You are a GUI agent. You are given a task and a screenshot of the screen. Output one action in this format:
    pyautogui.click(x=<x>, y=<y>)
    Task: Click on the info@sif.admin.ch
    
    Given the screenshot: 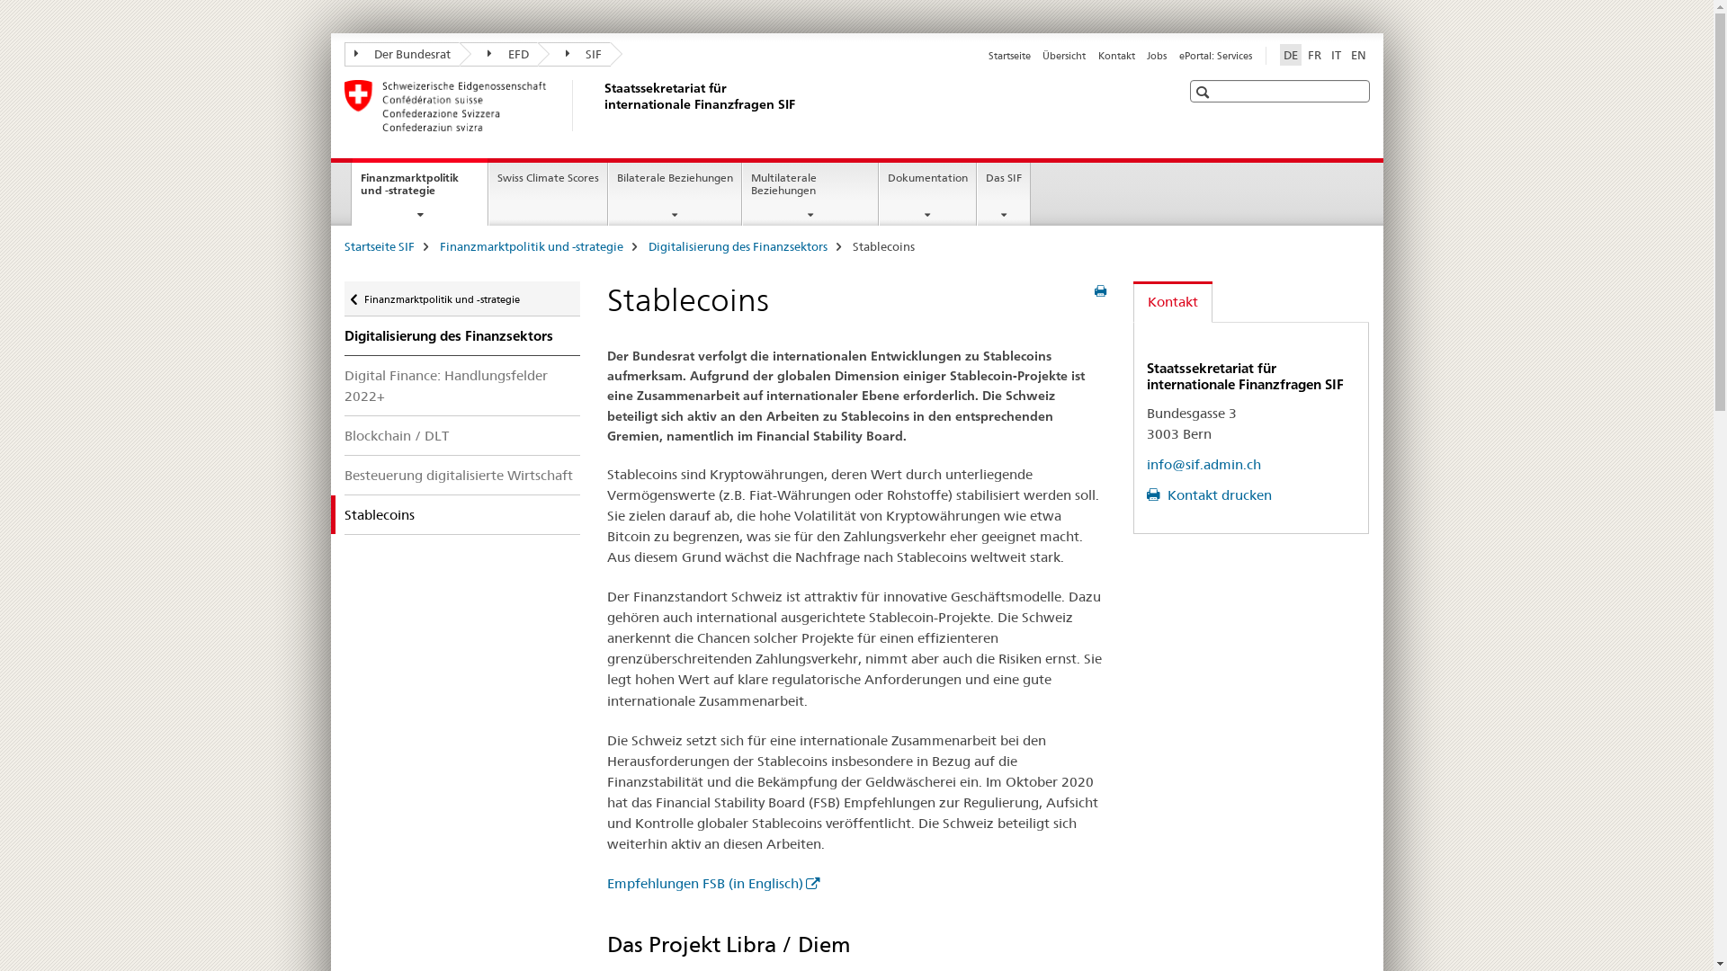 What is the action you would take?
    pyautogui.click(x=1204, y=464)
    